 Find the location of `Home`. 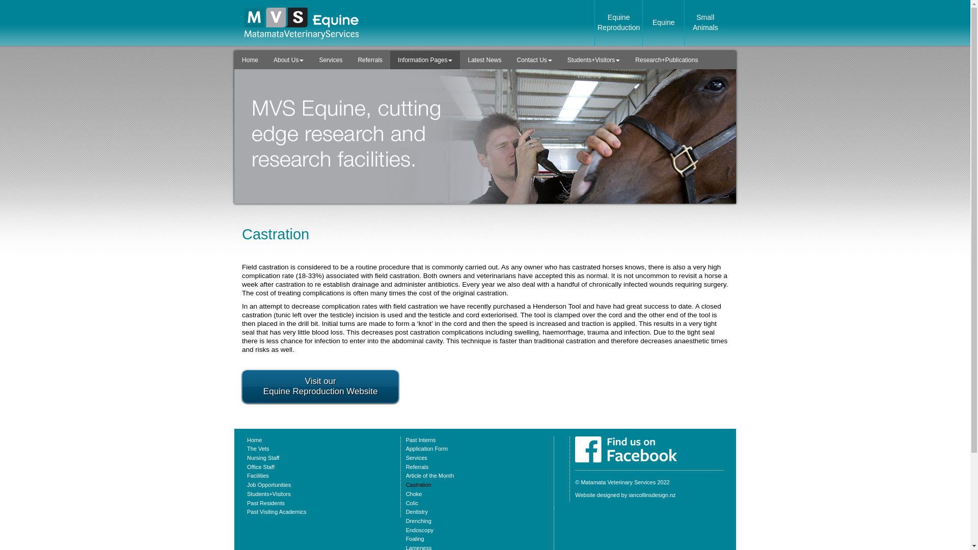

Home is located at coordinates (250, 60).